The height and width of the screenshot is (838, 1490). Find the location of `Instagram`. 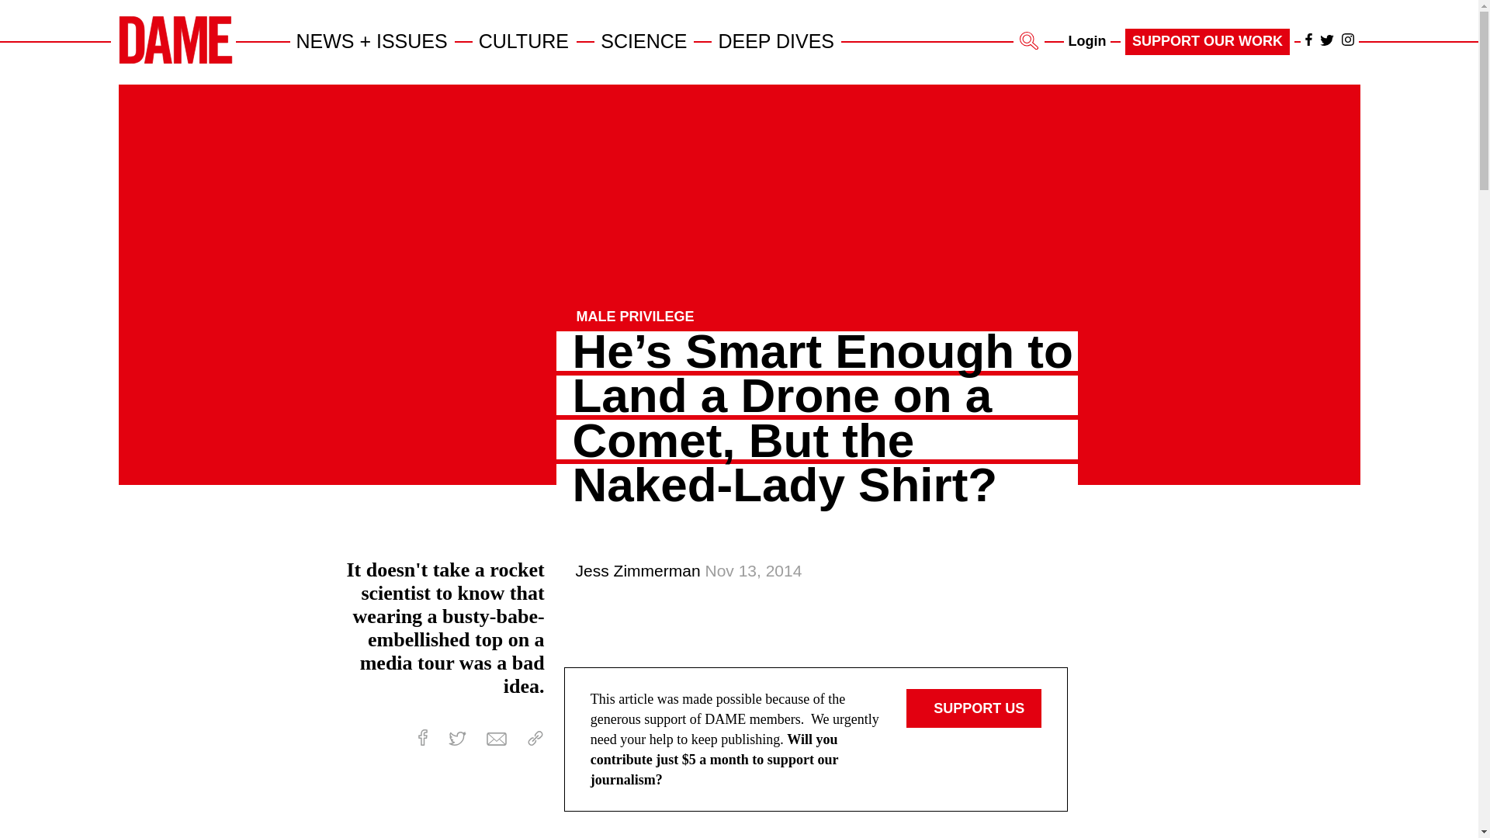

Instagram is located at coordinates (1347, 40).